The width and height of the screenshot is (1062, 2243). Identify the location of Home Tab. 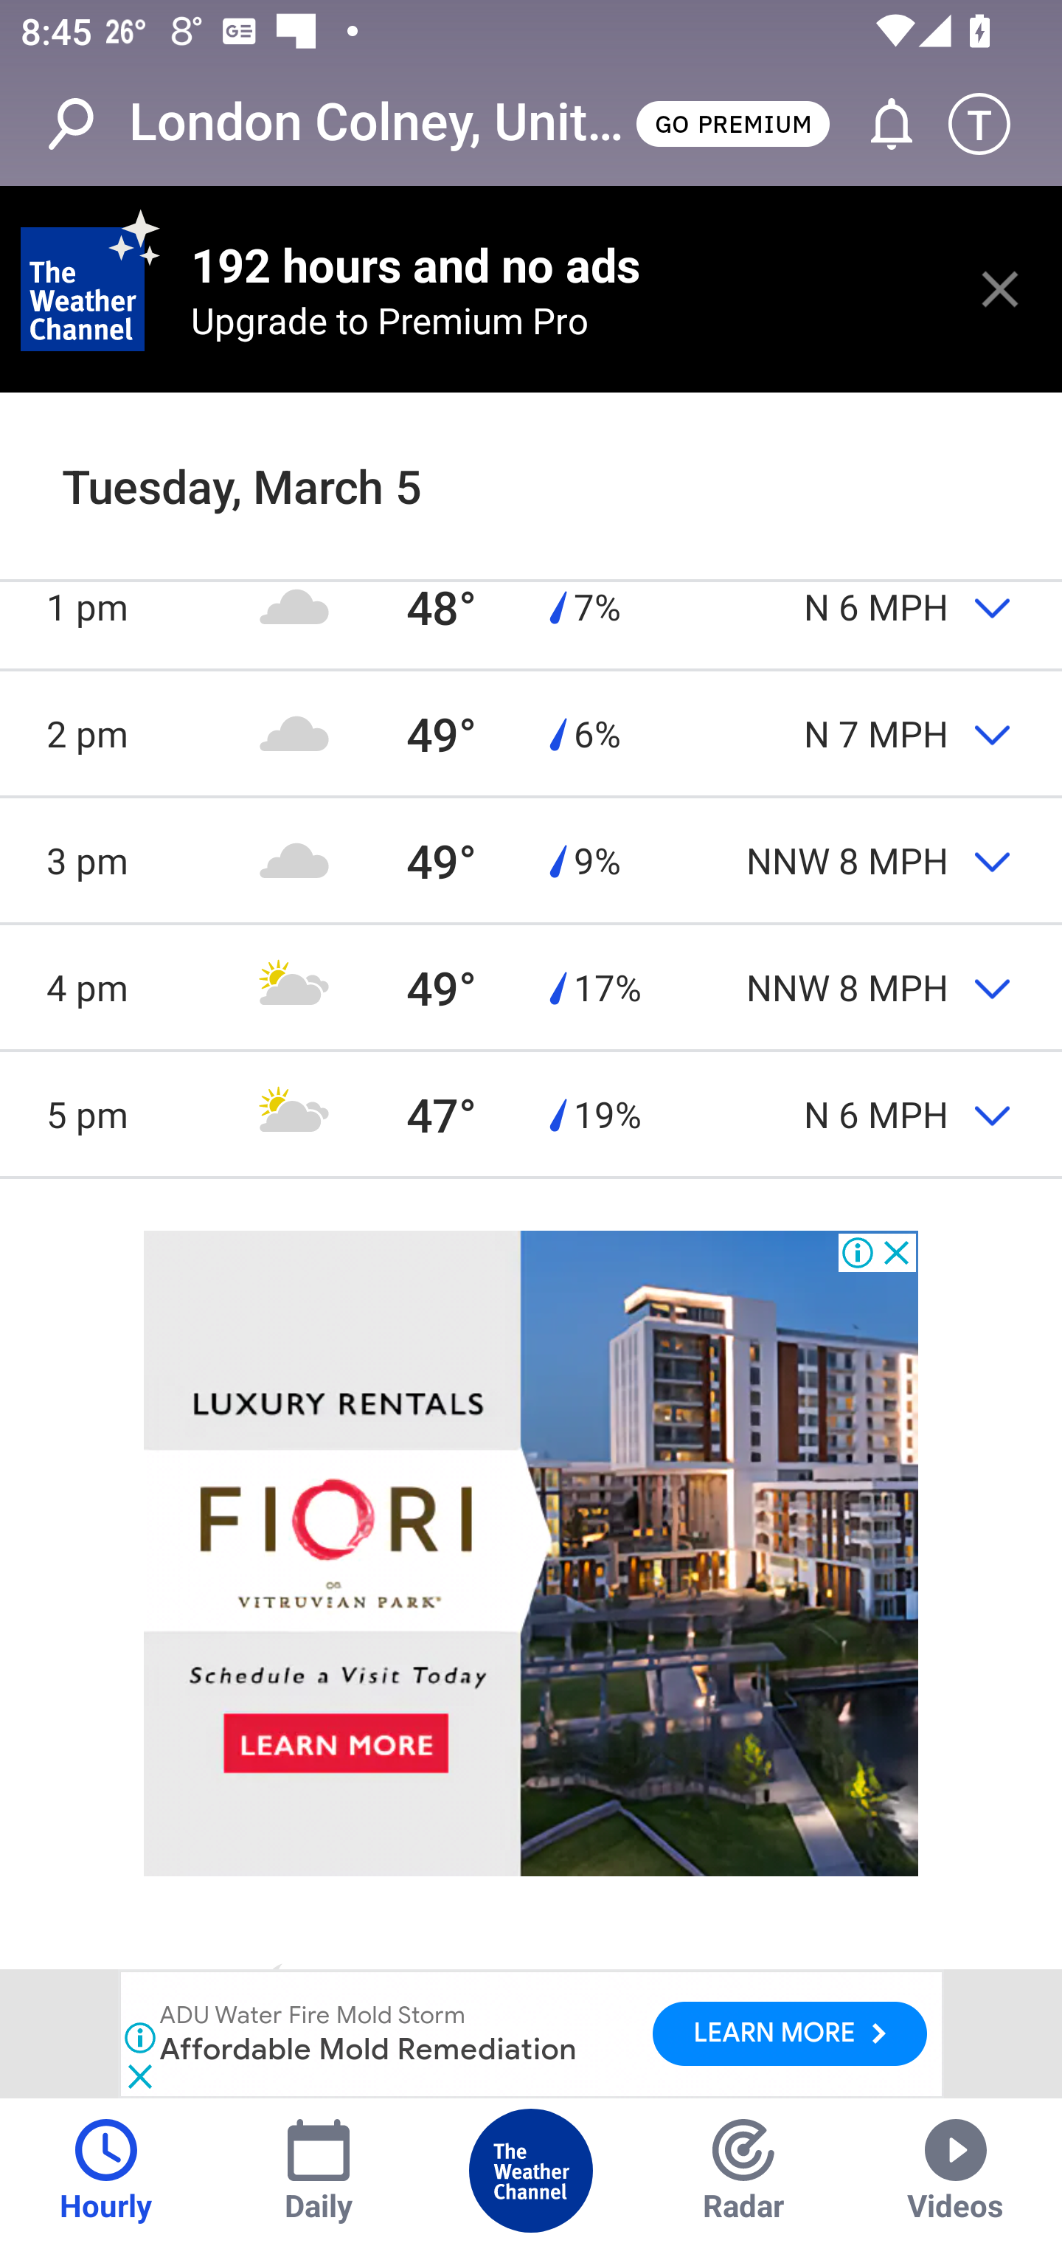
(531, 2171).